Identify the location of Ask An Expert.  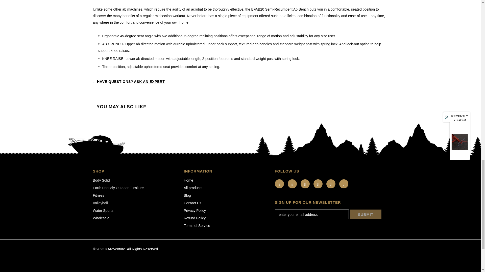
(149, 82).